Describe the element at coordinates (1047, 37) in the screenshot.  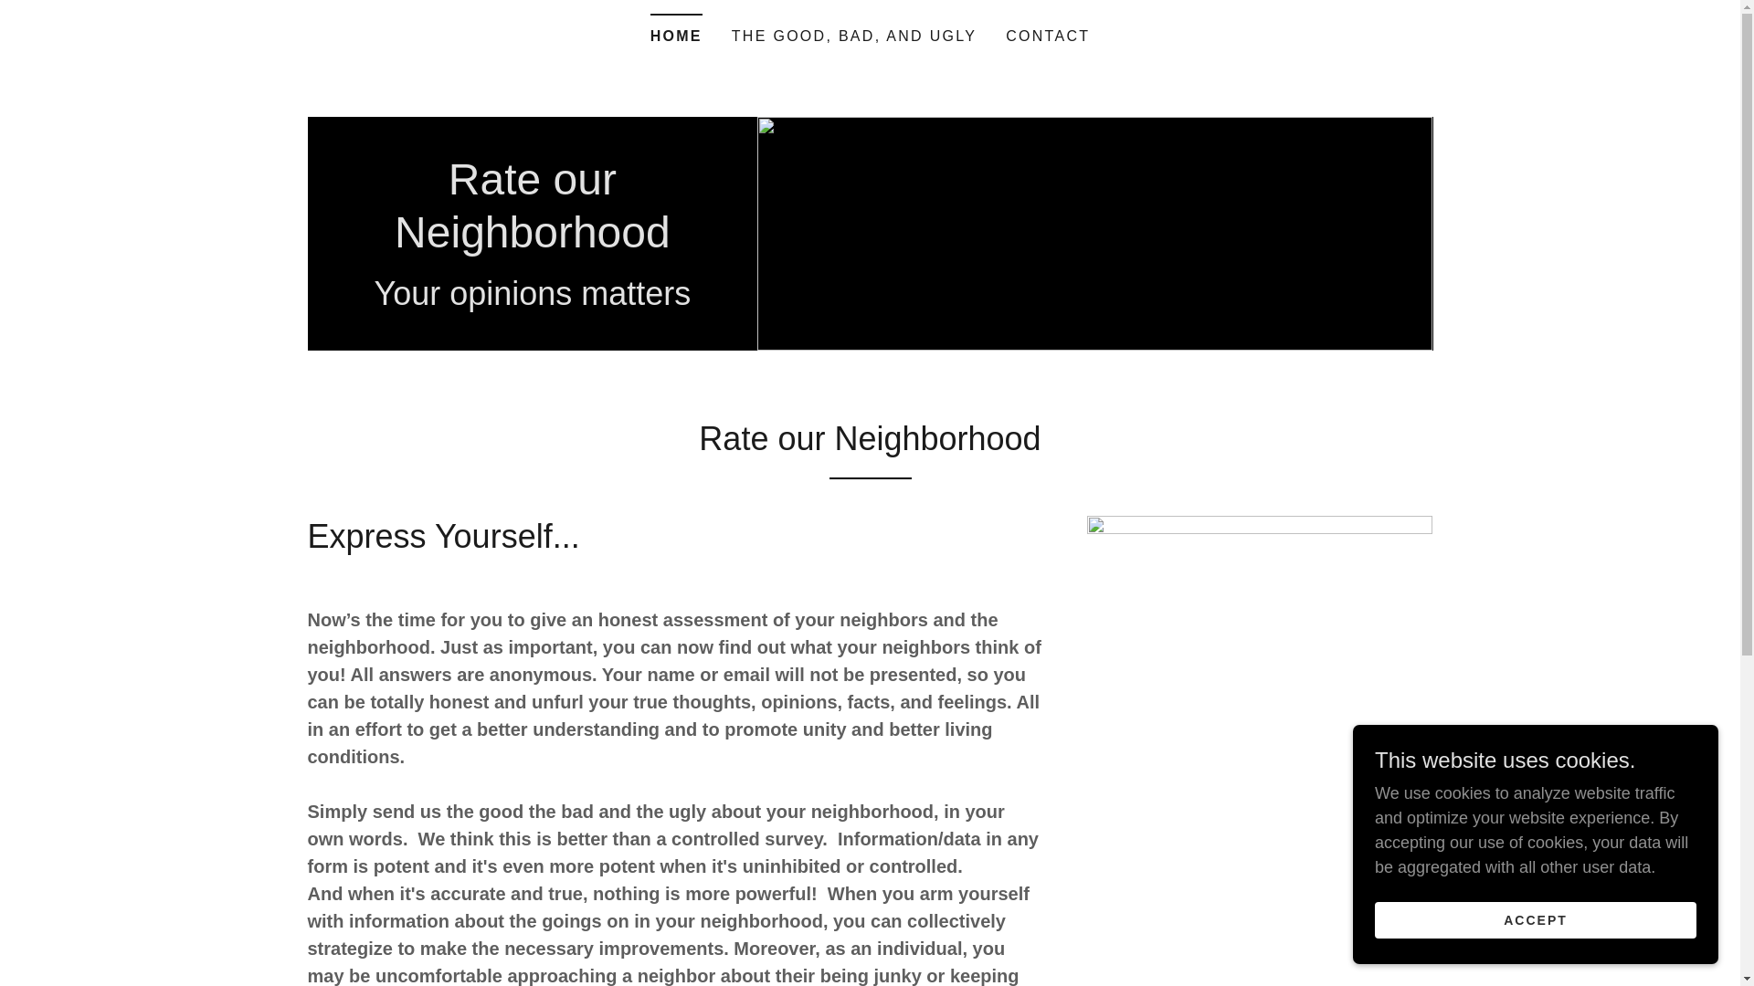
I see `CONTACT` at that location.